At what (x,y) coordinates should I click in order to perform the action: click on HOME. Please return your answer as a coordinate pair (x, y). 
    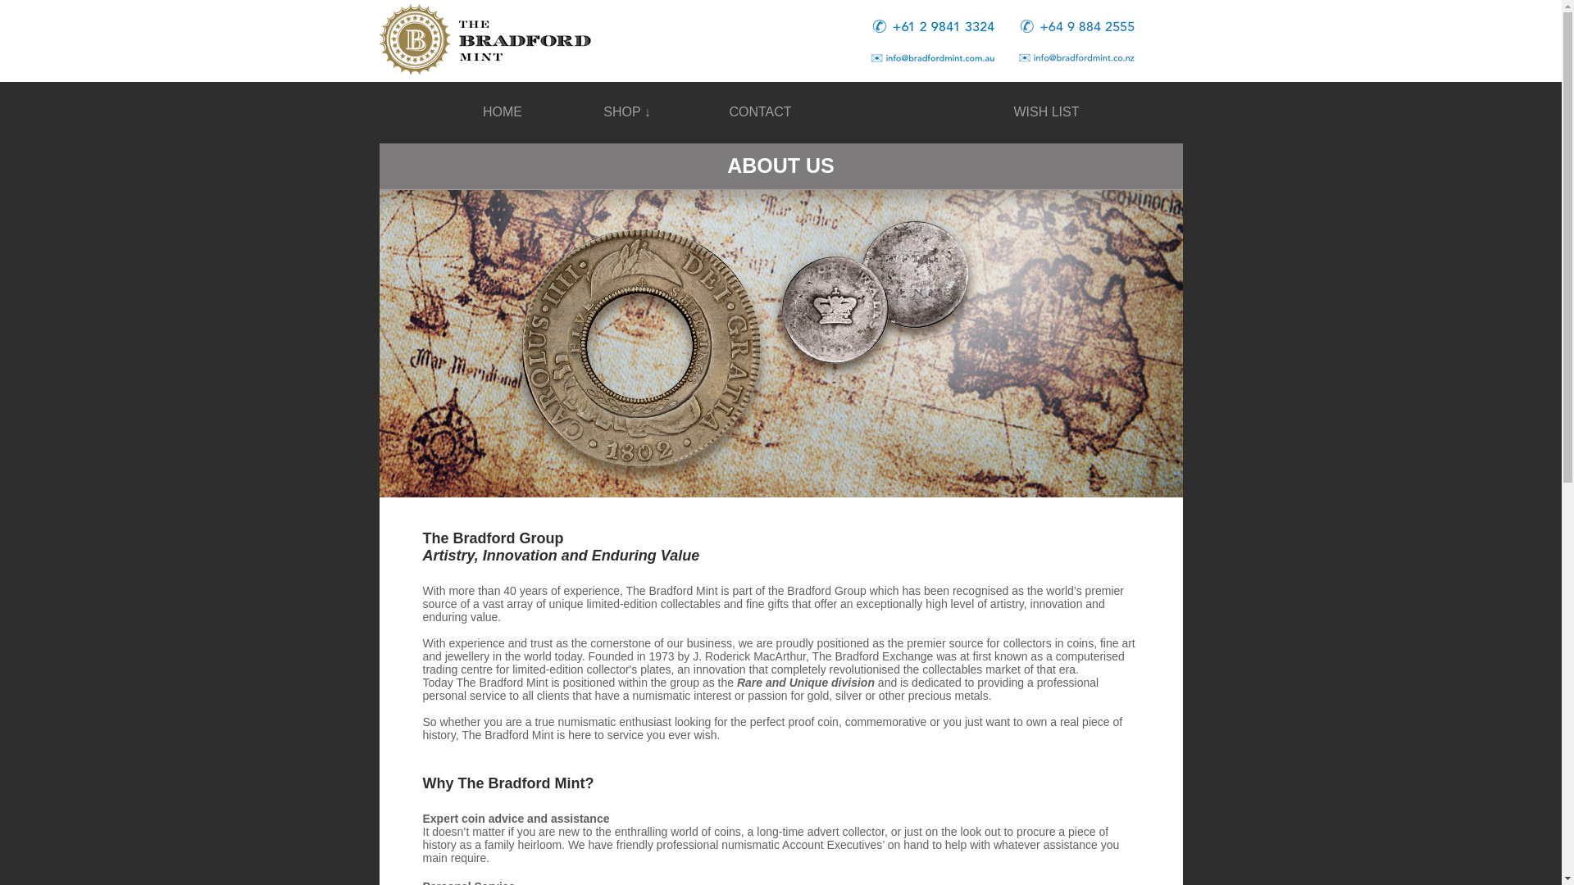
    Looking at the image, I should click on (503, 111).